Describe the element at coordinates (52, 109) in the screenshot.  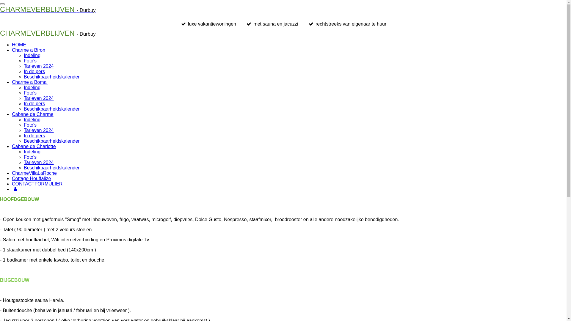
I see `Beschikbaarheidskalender` at that location.